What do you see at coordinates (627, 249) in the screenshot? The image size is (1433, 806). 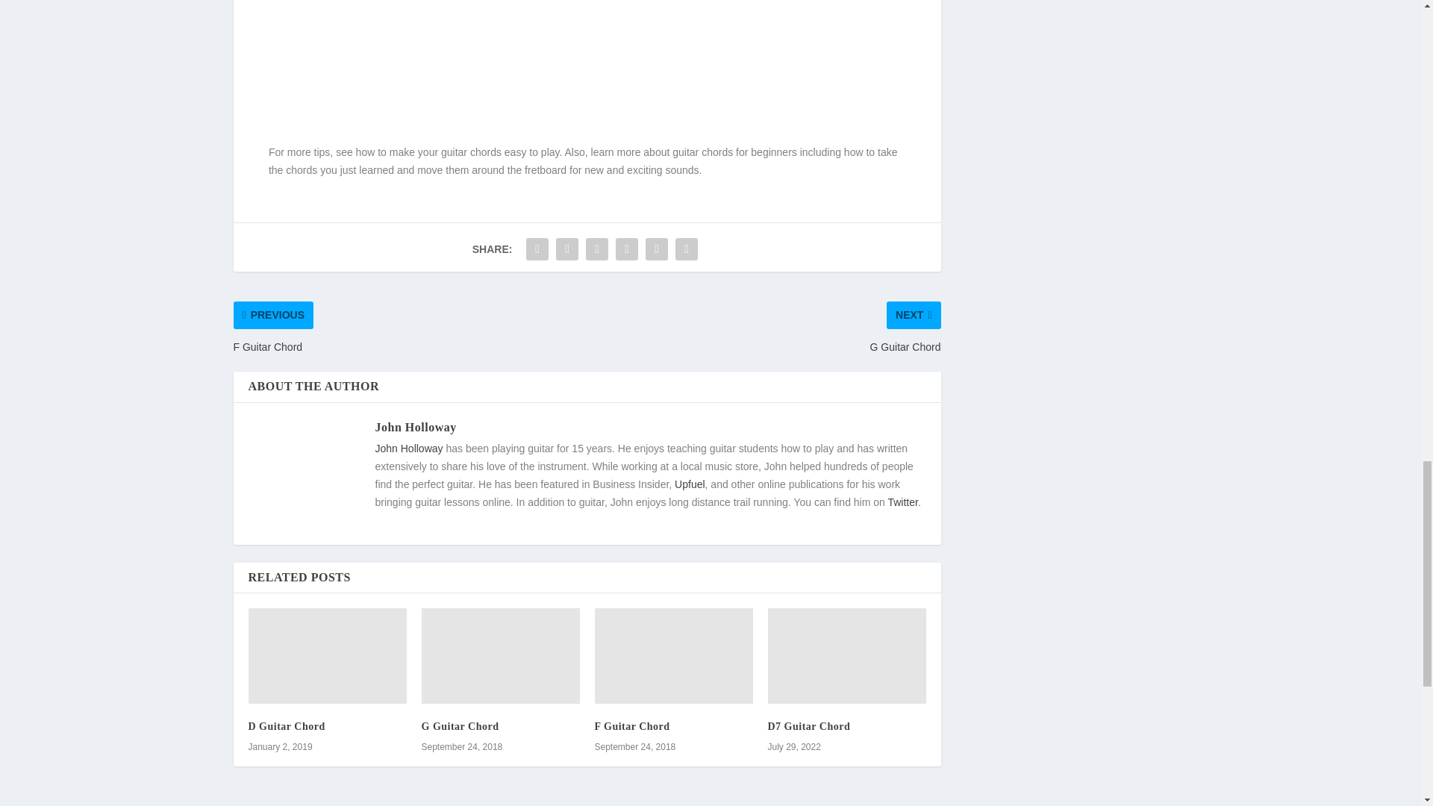 I see `Share "B Guitar Chord" via LinkedIn` at bounding box center [627, 249].